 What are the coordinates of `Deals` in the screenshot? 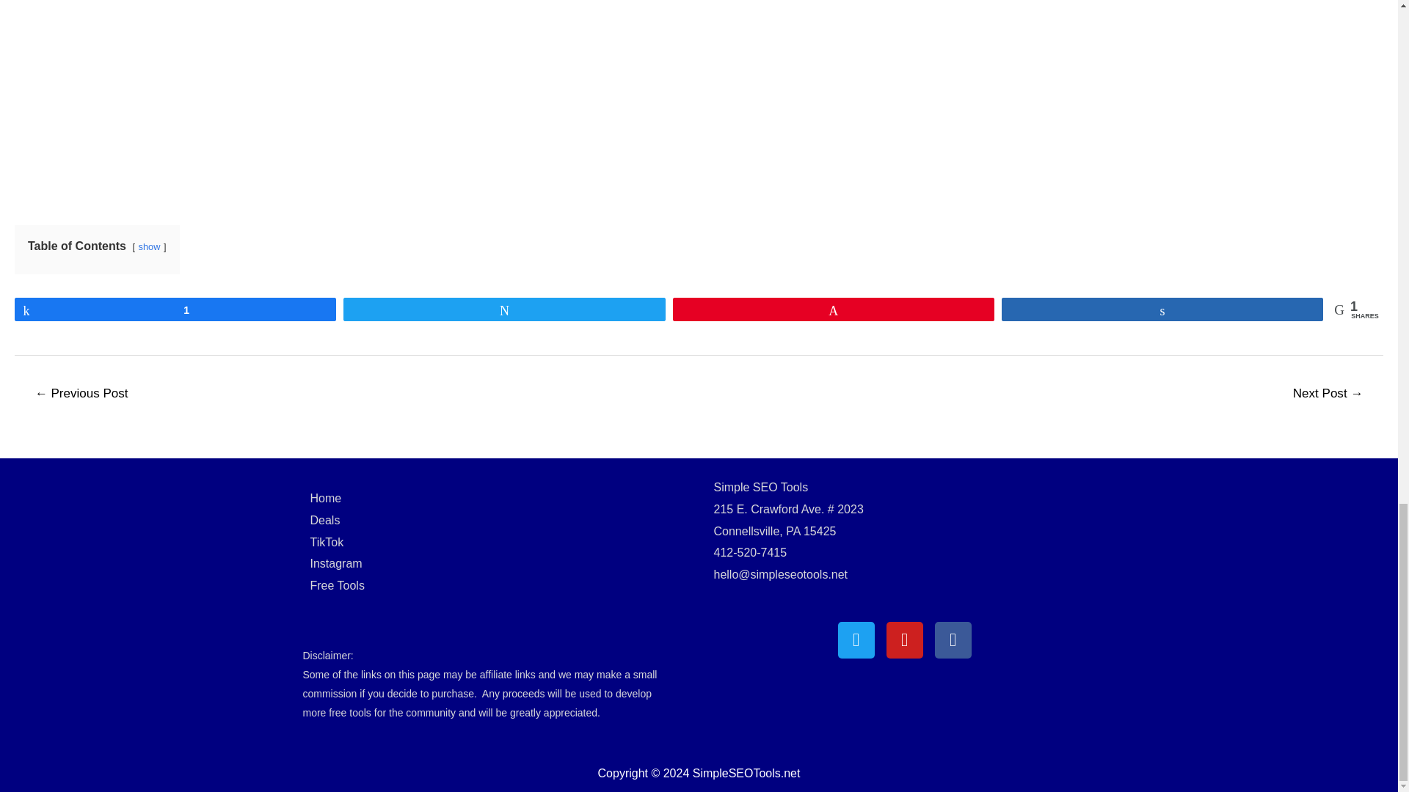 It's located at (324, 520).